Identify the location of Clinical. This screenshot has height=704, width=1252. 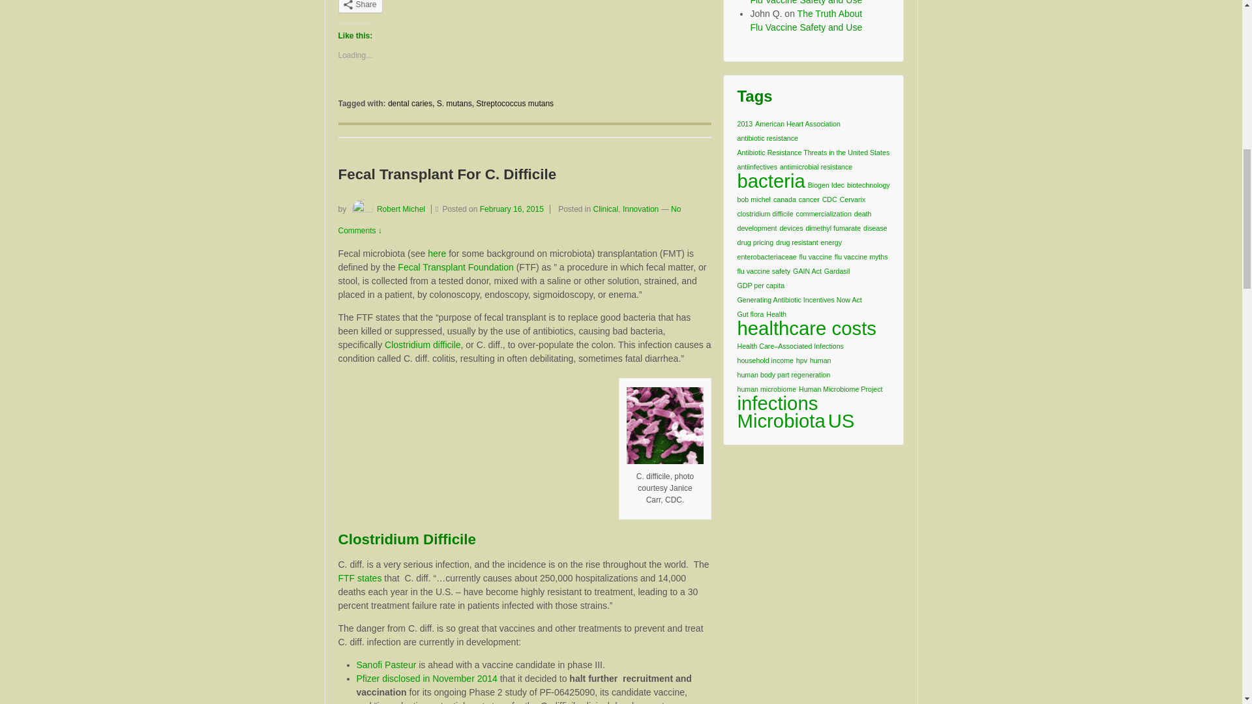
(606, 209).